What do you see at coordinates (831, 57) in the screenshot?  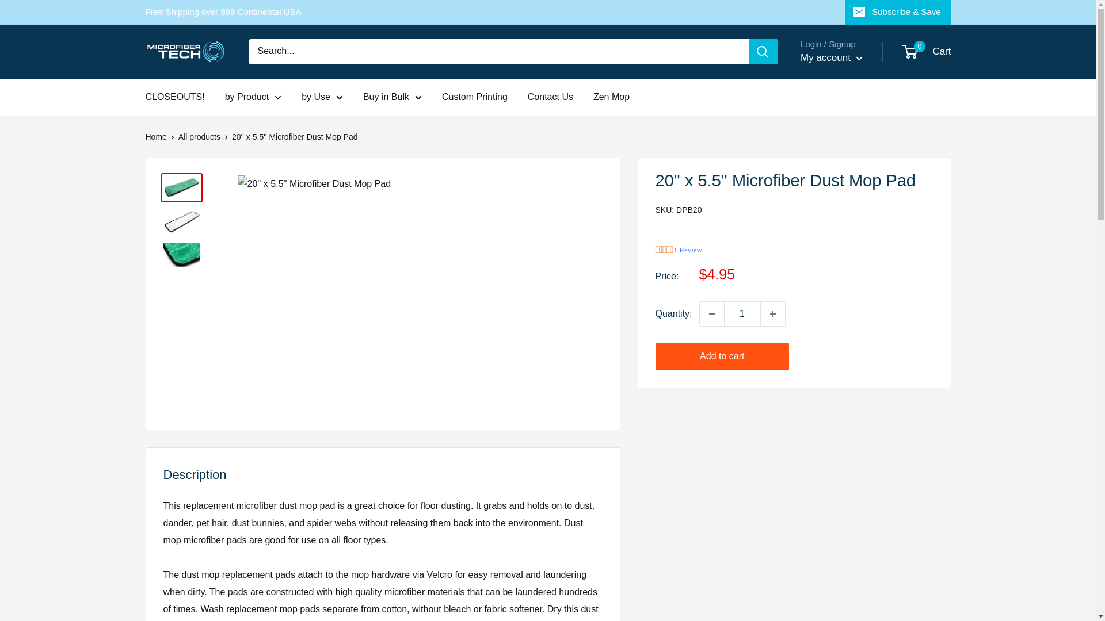 I see `My account` at bounding box center [831, 57].